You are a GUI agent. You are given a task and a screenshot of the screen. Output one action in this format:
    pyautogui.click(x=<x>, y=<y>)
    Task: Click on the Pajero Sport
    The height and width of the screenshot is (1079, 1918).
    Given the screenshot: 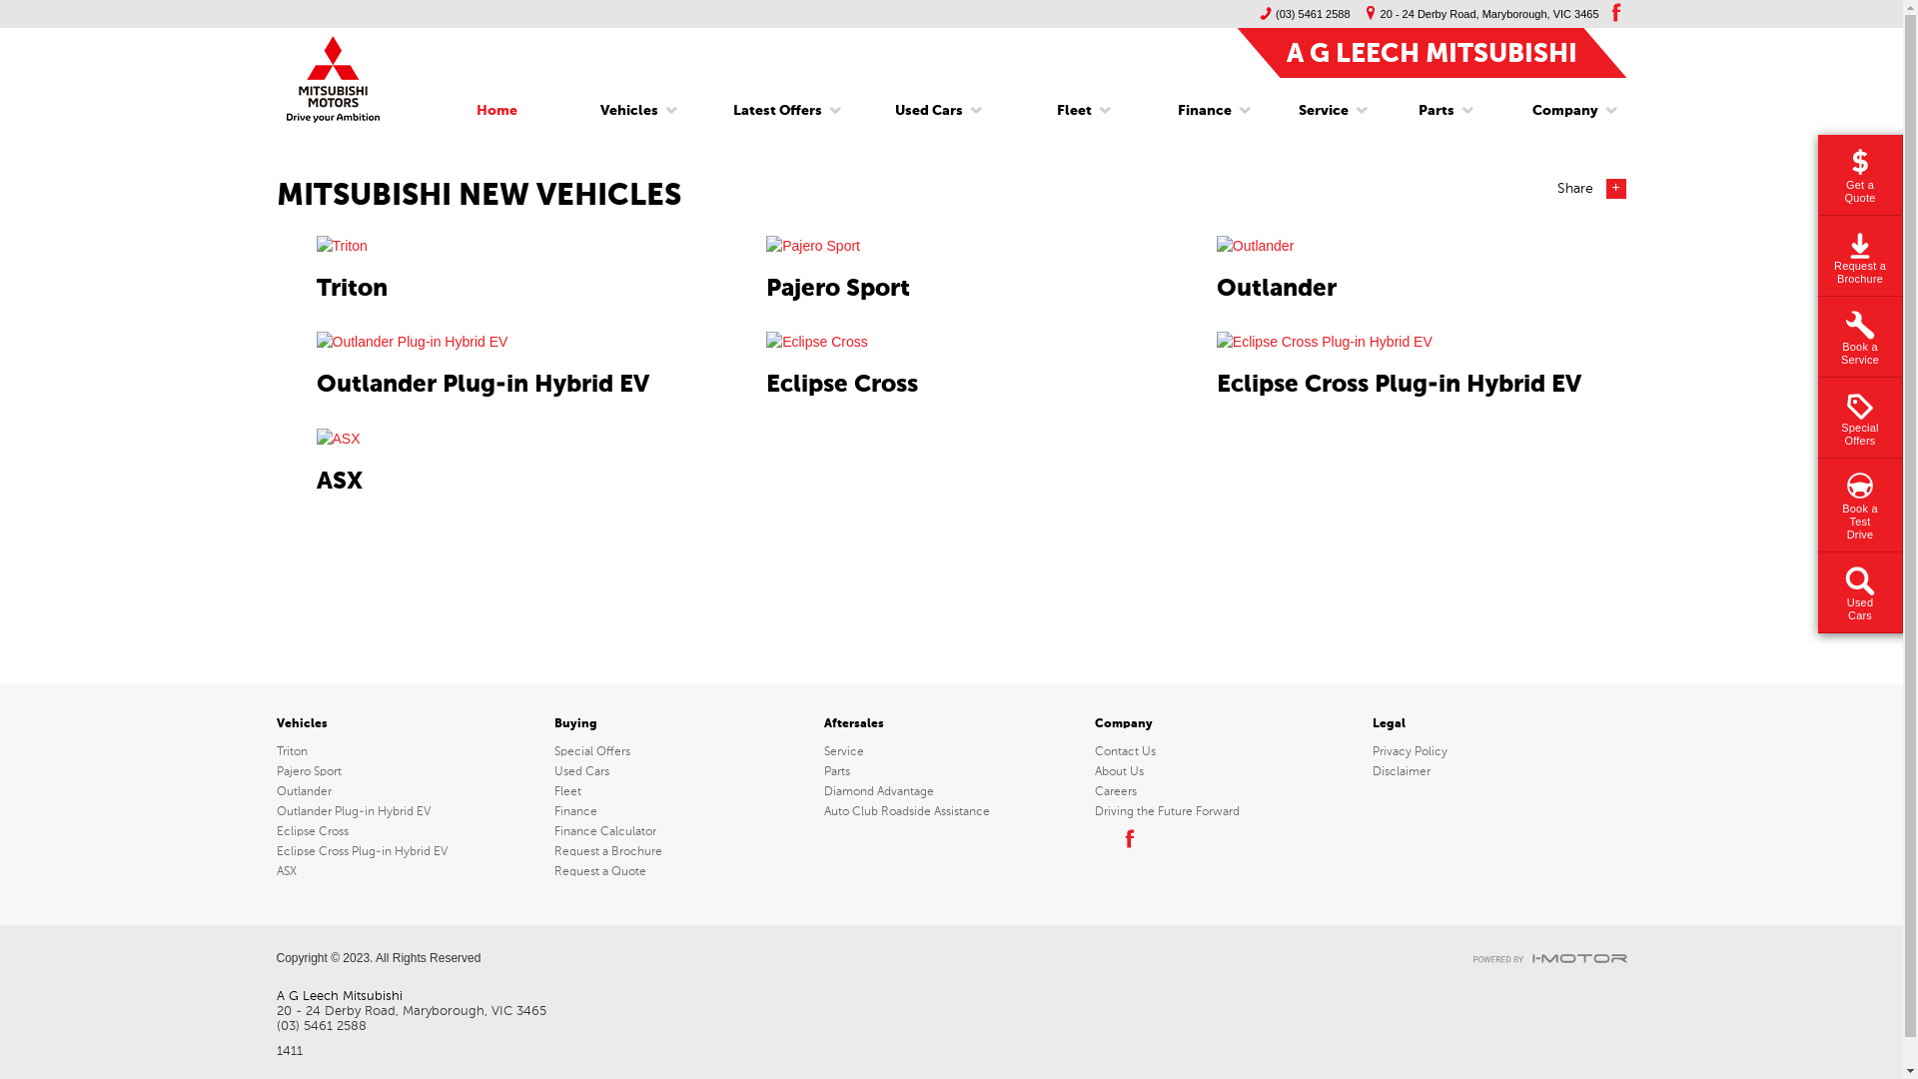 What is the action you would take?
    pyautogui.click(x=411, y=771)
    